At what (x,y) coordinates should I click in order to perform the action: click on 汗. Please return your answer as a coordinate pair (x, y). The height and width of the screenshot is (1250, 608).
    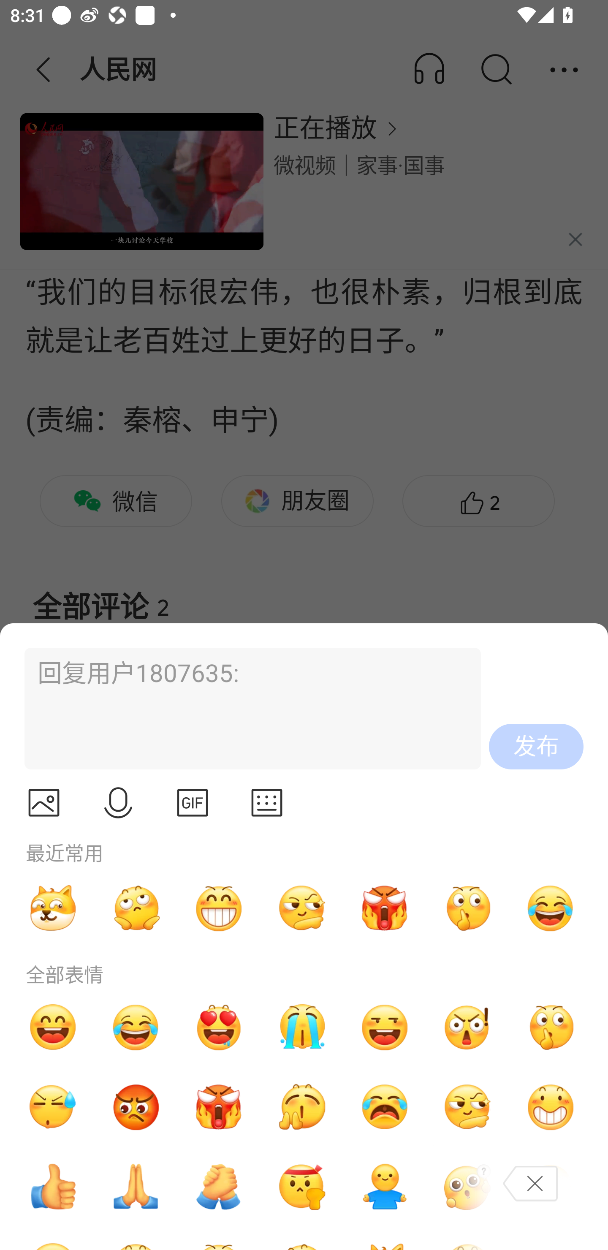
    Looking at the image, I should click on (53, 1107).